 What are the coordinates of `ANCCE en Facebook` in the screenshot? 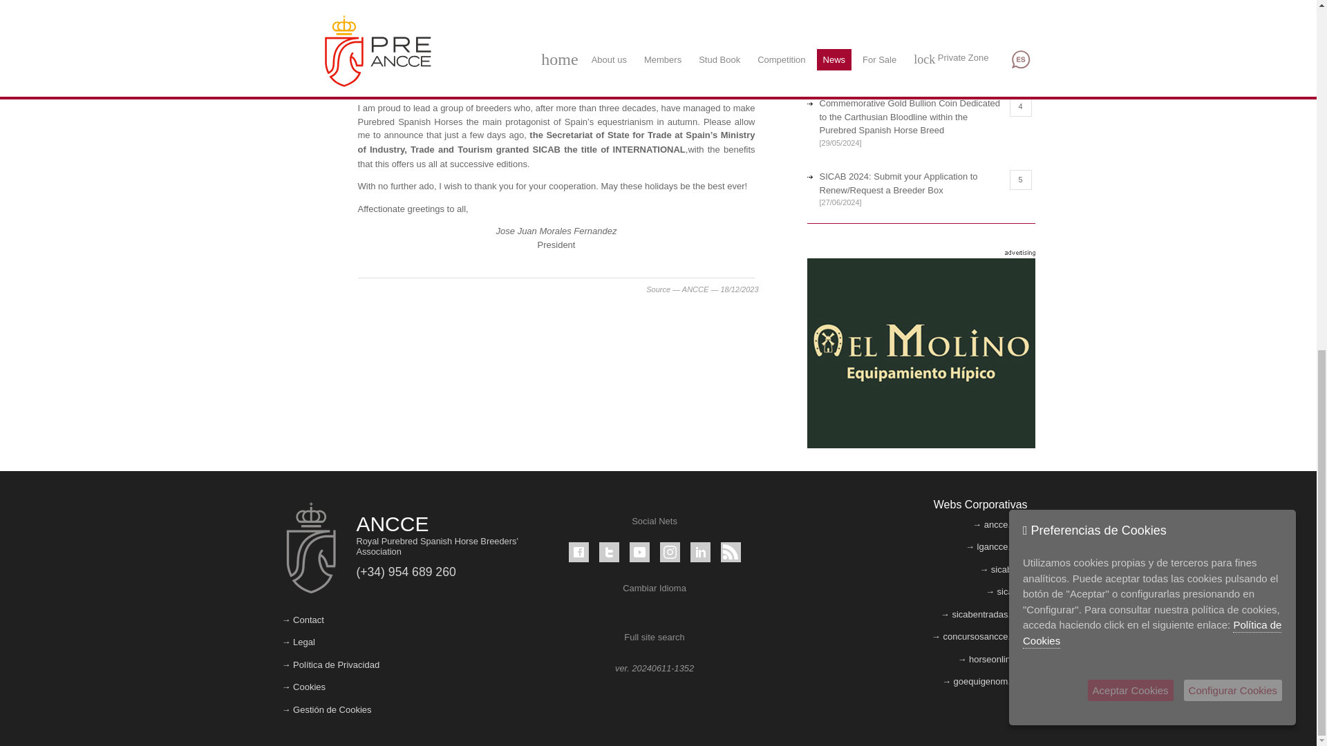 It's located at (579, 553).